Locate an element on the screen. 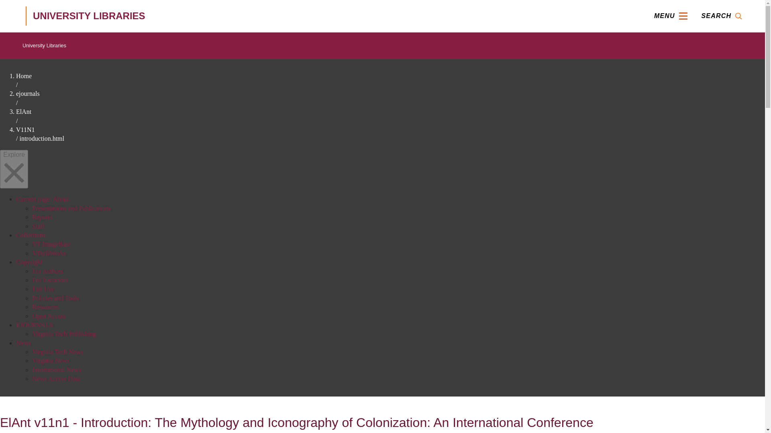  Current page: About is located at coordinates (42, 199).